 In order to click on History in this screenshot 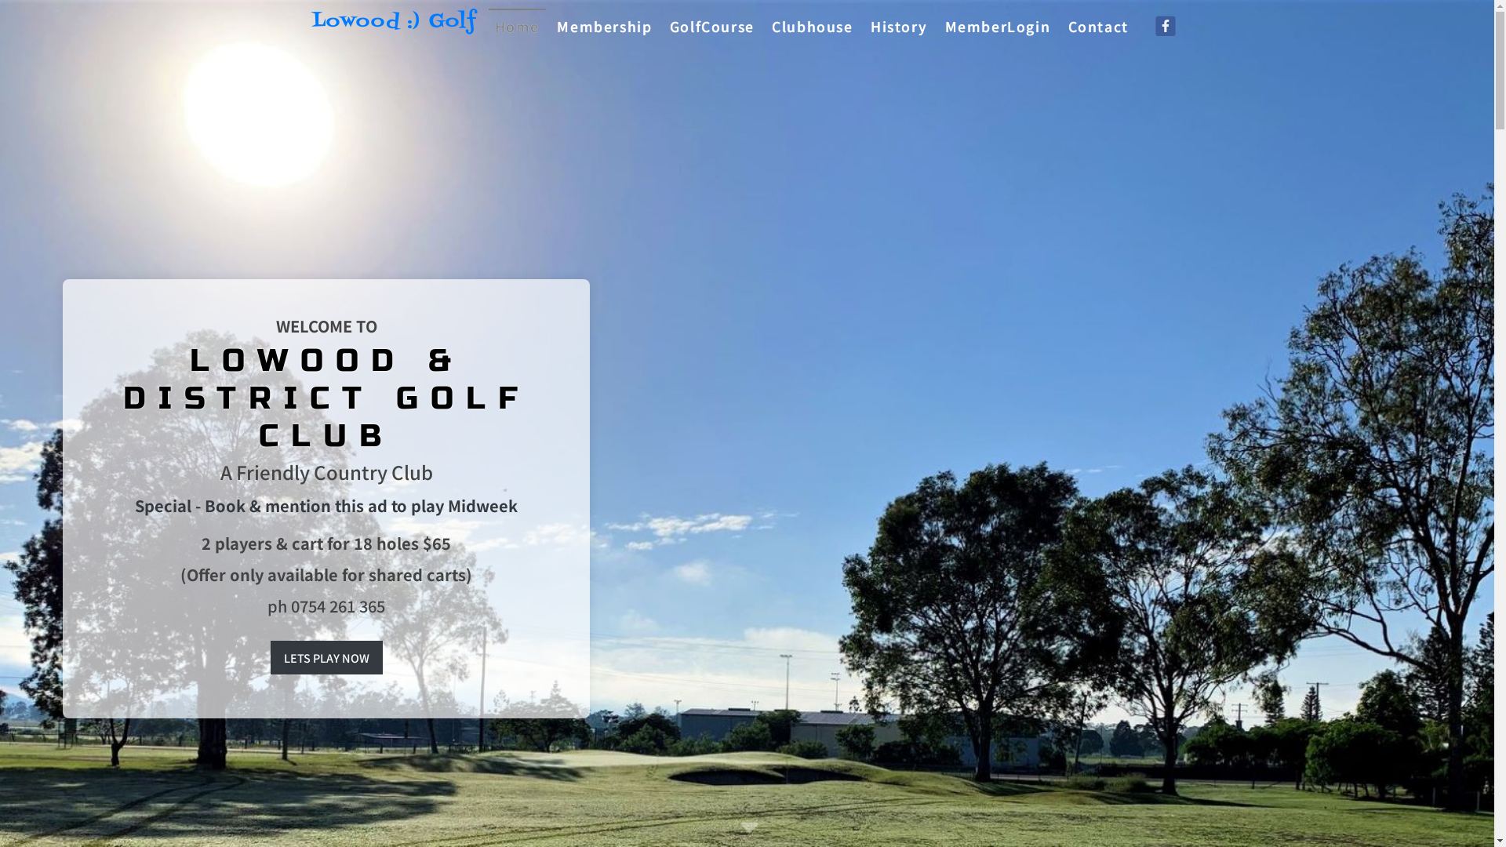, I will do `click(899, 26)`.